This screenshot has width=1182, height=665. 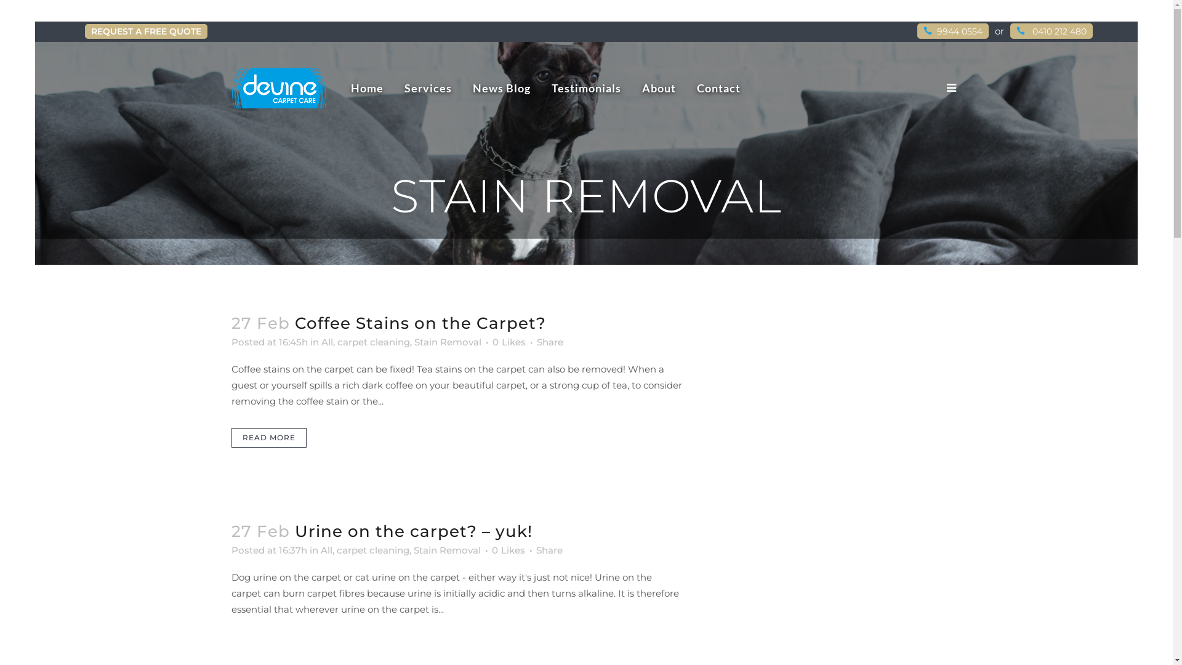 I want to click on 0 Likes, so click(x=508, y=550).